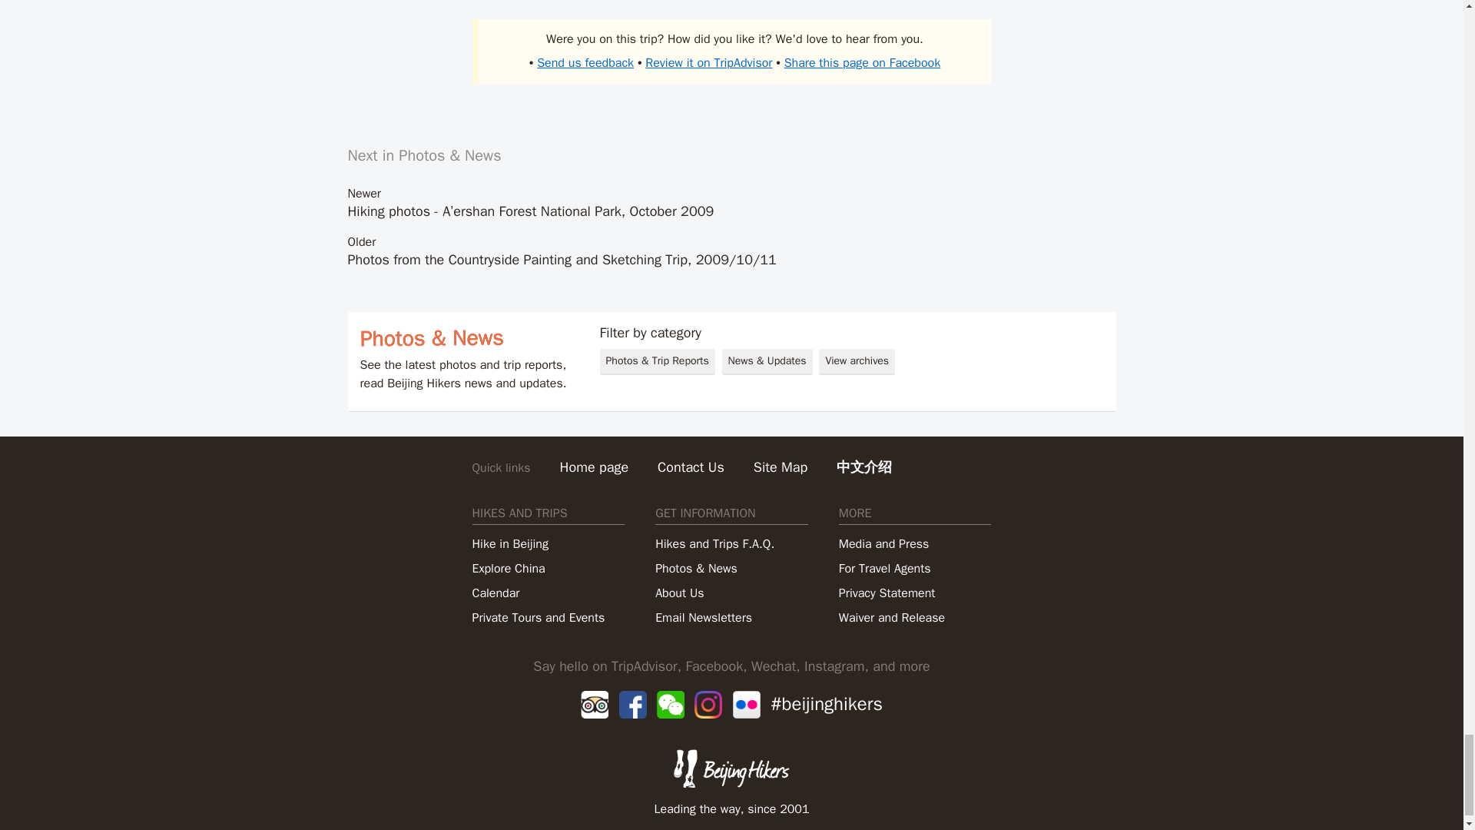 Image resolution: width=1475 pixels, height=830 pixels. Describe the element at coordinates (585, 63) in the screenshot. I see `Send us feedback` at that location.